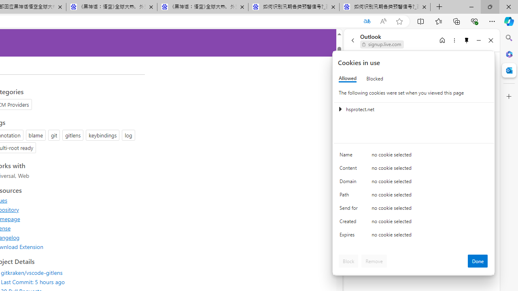 The image size is (518, 291). Describe the element at coordinates (350, 196) in the screenshot. I see `Path` at that location.